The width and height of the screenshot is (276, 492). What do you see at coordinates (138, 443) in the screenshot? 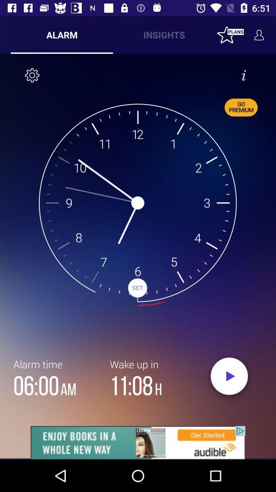
I see `go through advertisement` at bounding box center [138, 443].